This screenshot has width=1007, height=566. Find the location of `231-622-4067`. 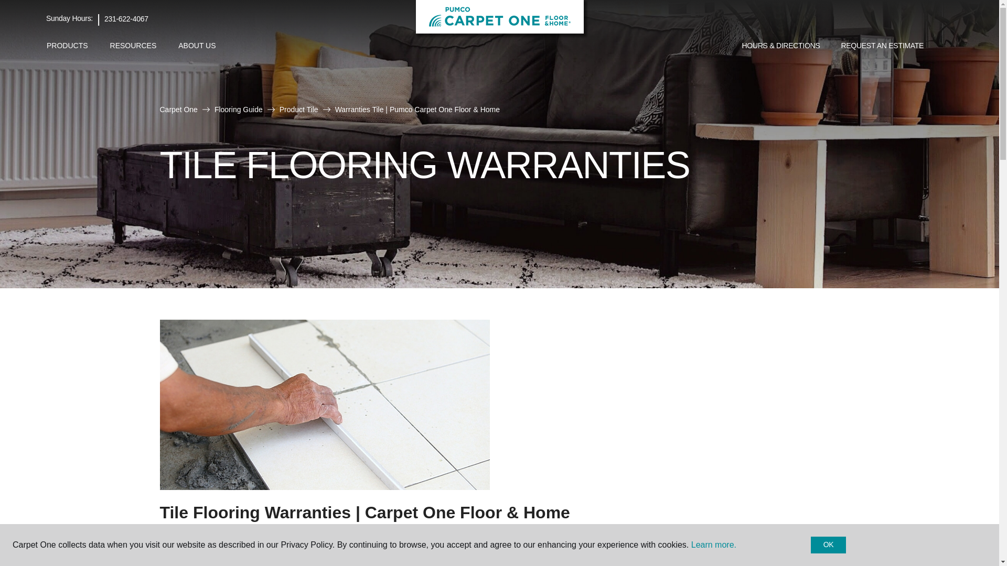

231-622-4067 is located at coordinates (126, 19).